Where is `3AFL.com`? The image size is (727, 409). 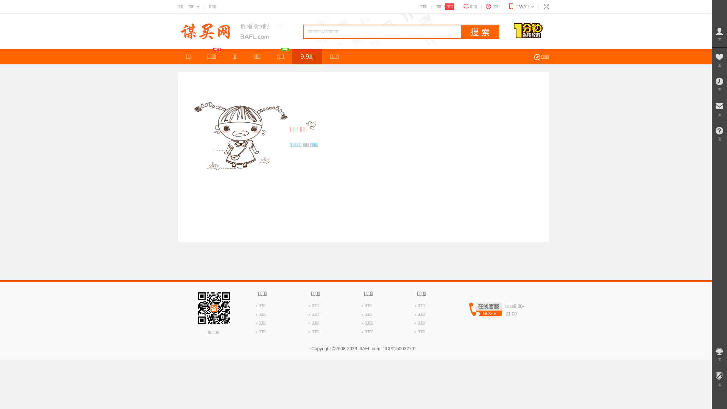
3AFL.com is located at coordinates (370, 349).